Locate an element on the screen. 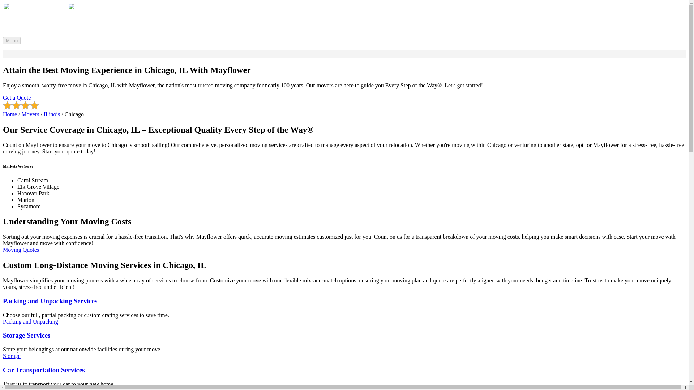 This screenshot has width=694, height=390. Packing and Unpacking Services is located at coordinates (344, 301).